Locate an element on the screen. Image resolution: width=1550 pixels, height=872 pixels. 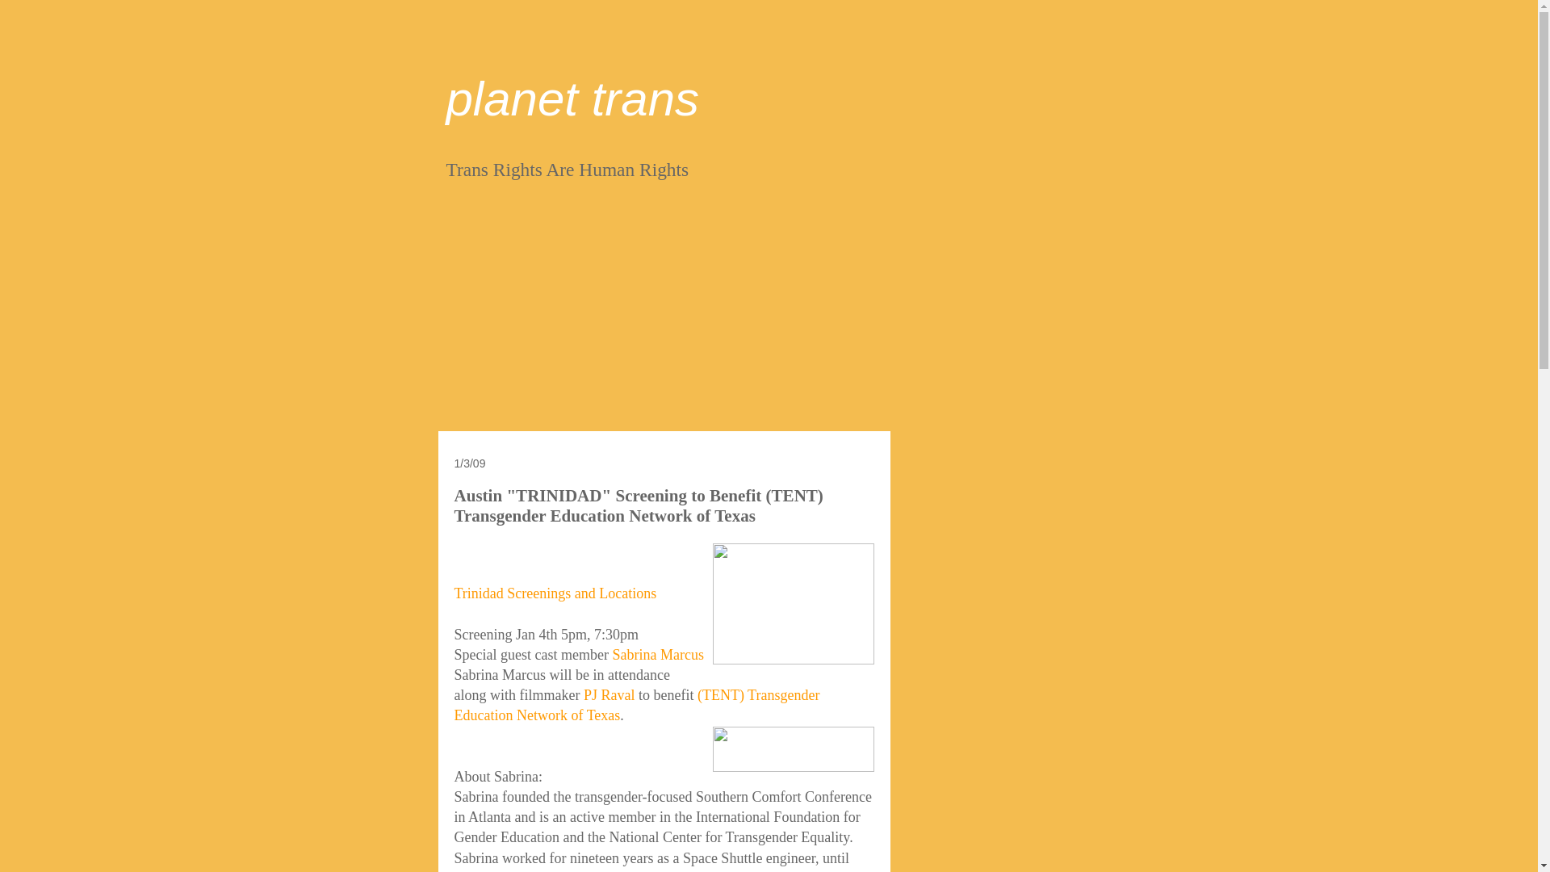
Sabrina Marcus is located at coordinates (657, 654).